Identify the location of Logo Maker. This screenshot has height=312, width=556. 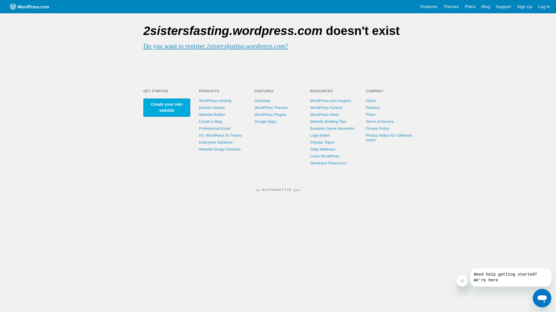
(320, 135).